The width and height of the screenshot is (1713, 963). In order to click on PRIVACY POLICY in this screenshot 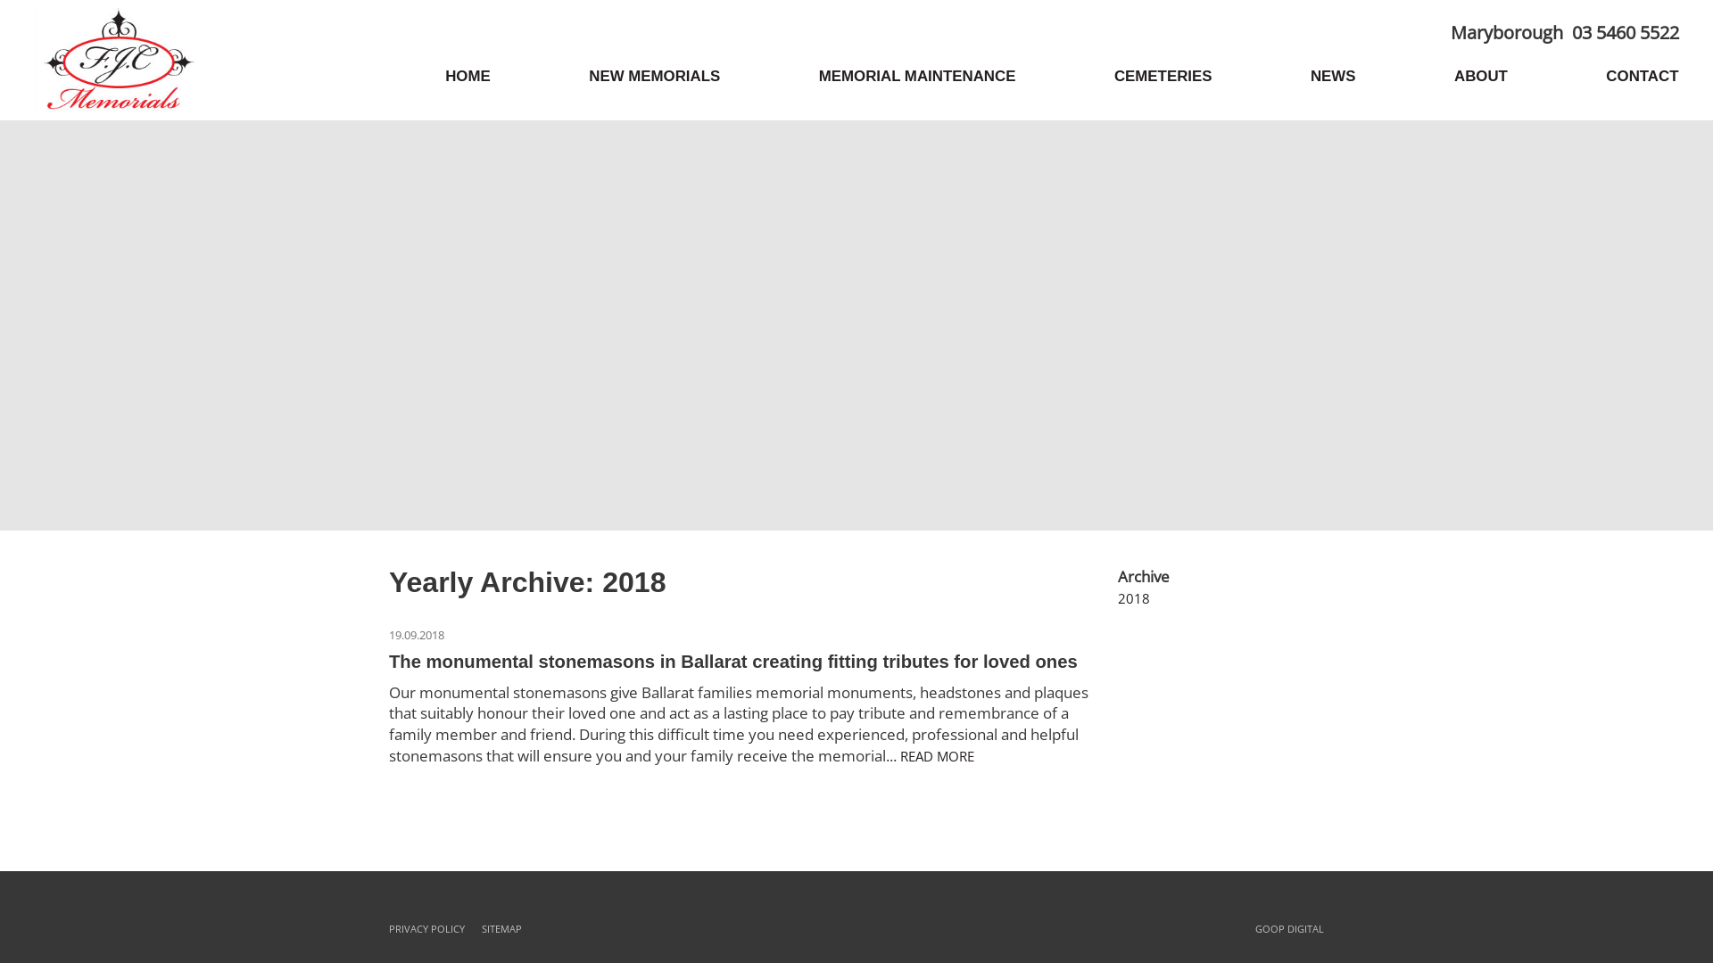, I will do `click(426, 929)`.